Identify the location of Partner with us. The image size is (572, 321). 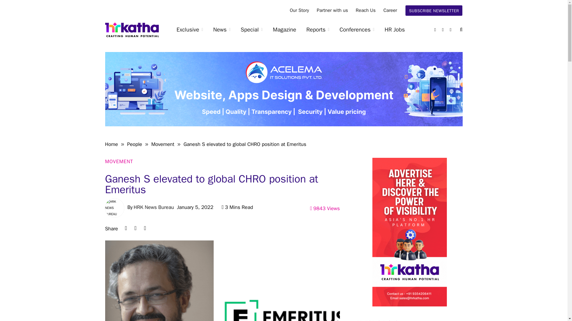
(332, 10).